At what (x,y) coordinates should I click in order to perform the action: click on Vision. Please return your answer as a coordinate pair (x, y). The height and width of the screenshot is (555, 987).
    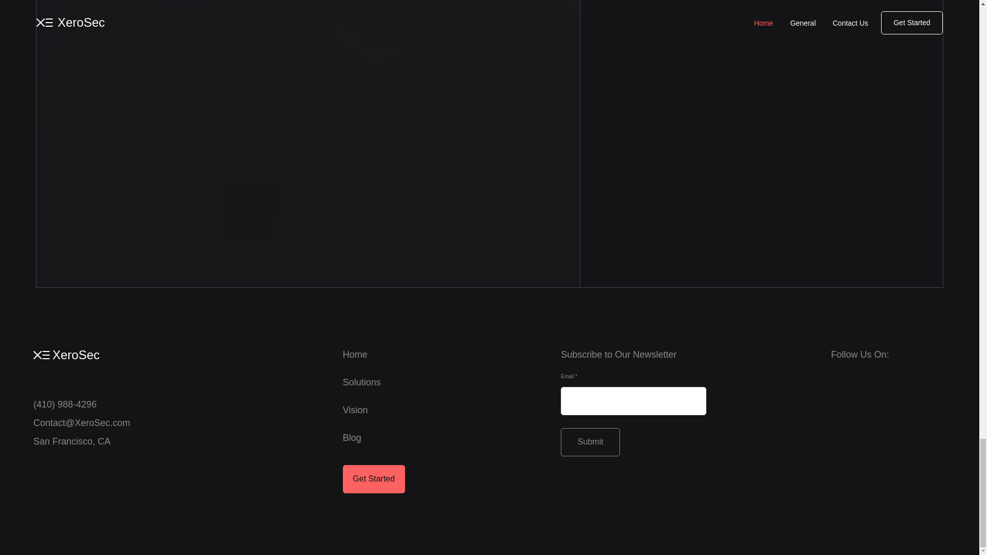
    Looking at the image, I should click on (355, 410).